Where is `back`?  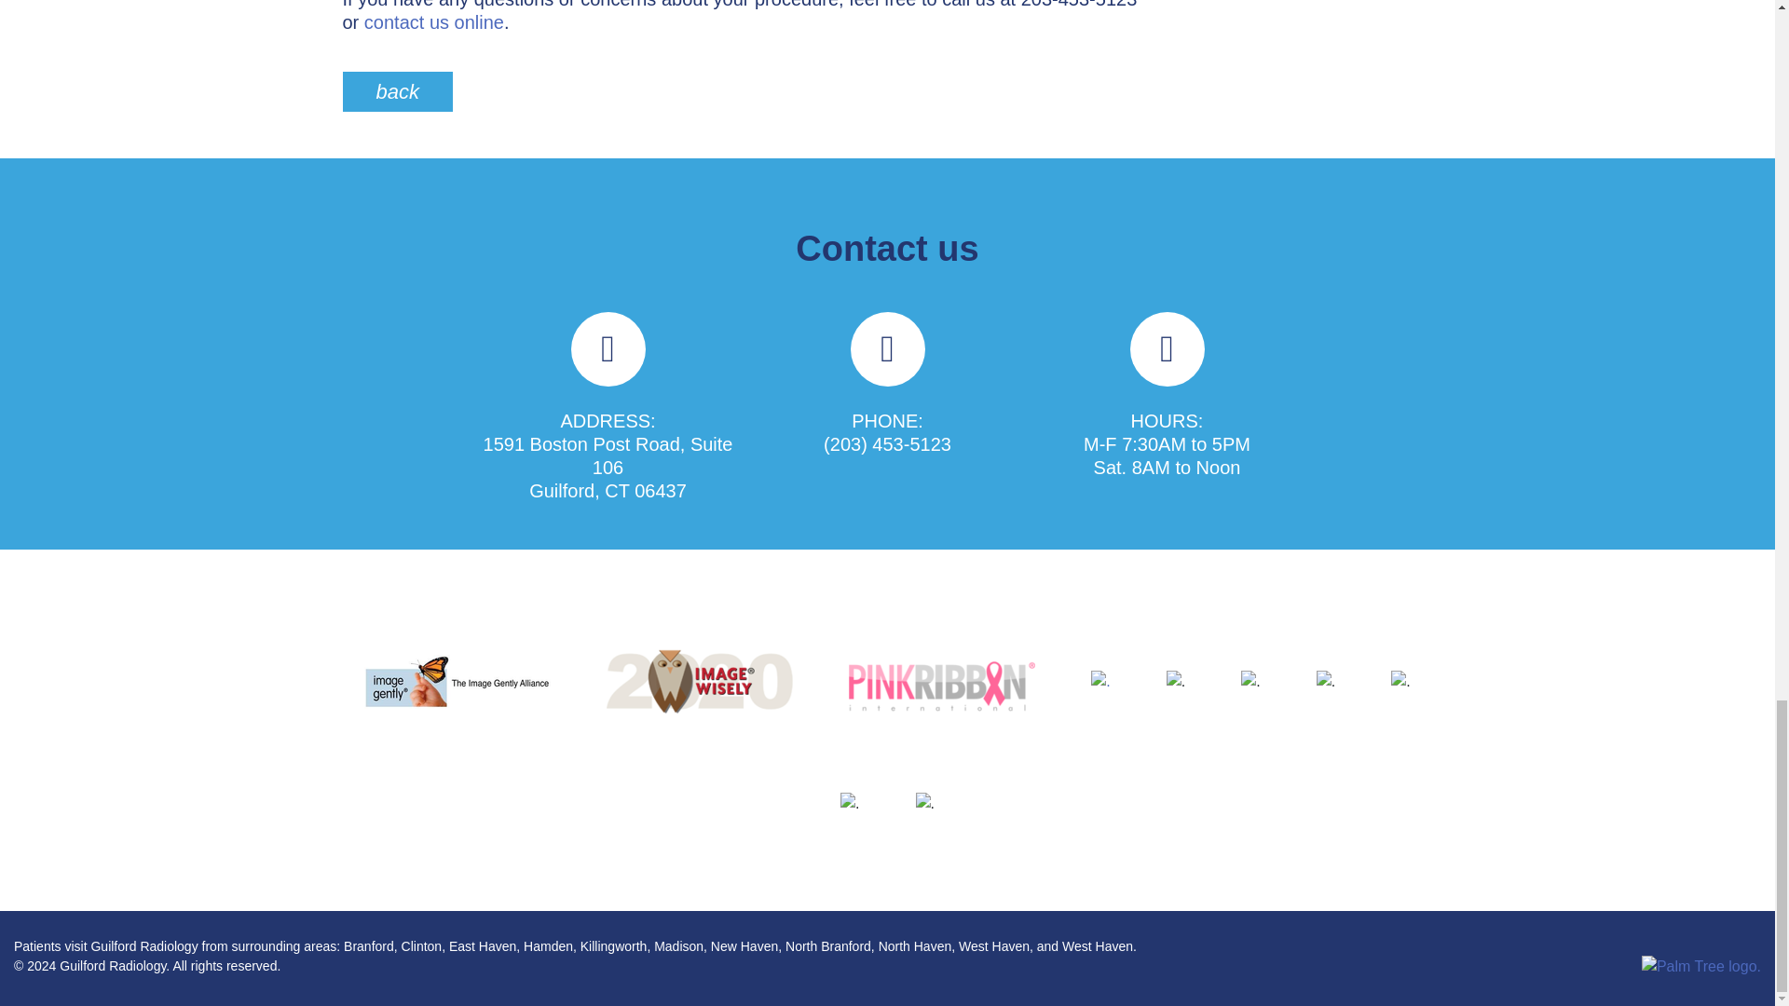
back is located at coordinates (397, 89).